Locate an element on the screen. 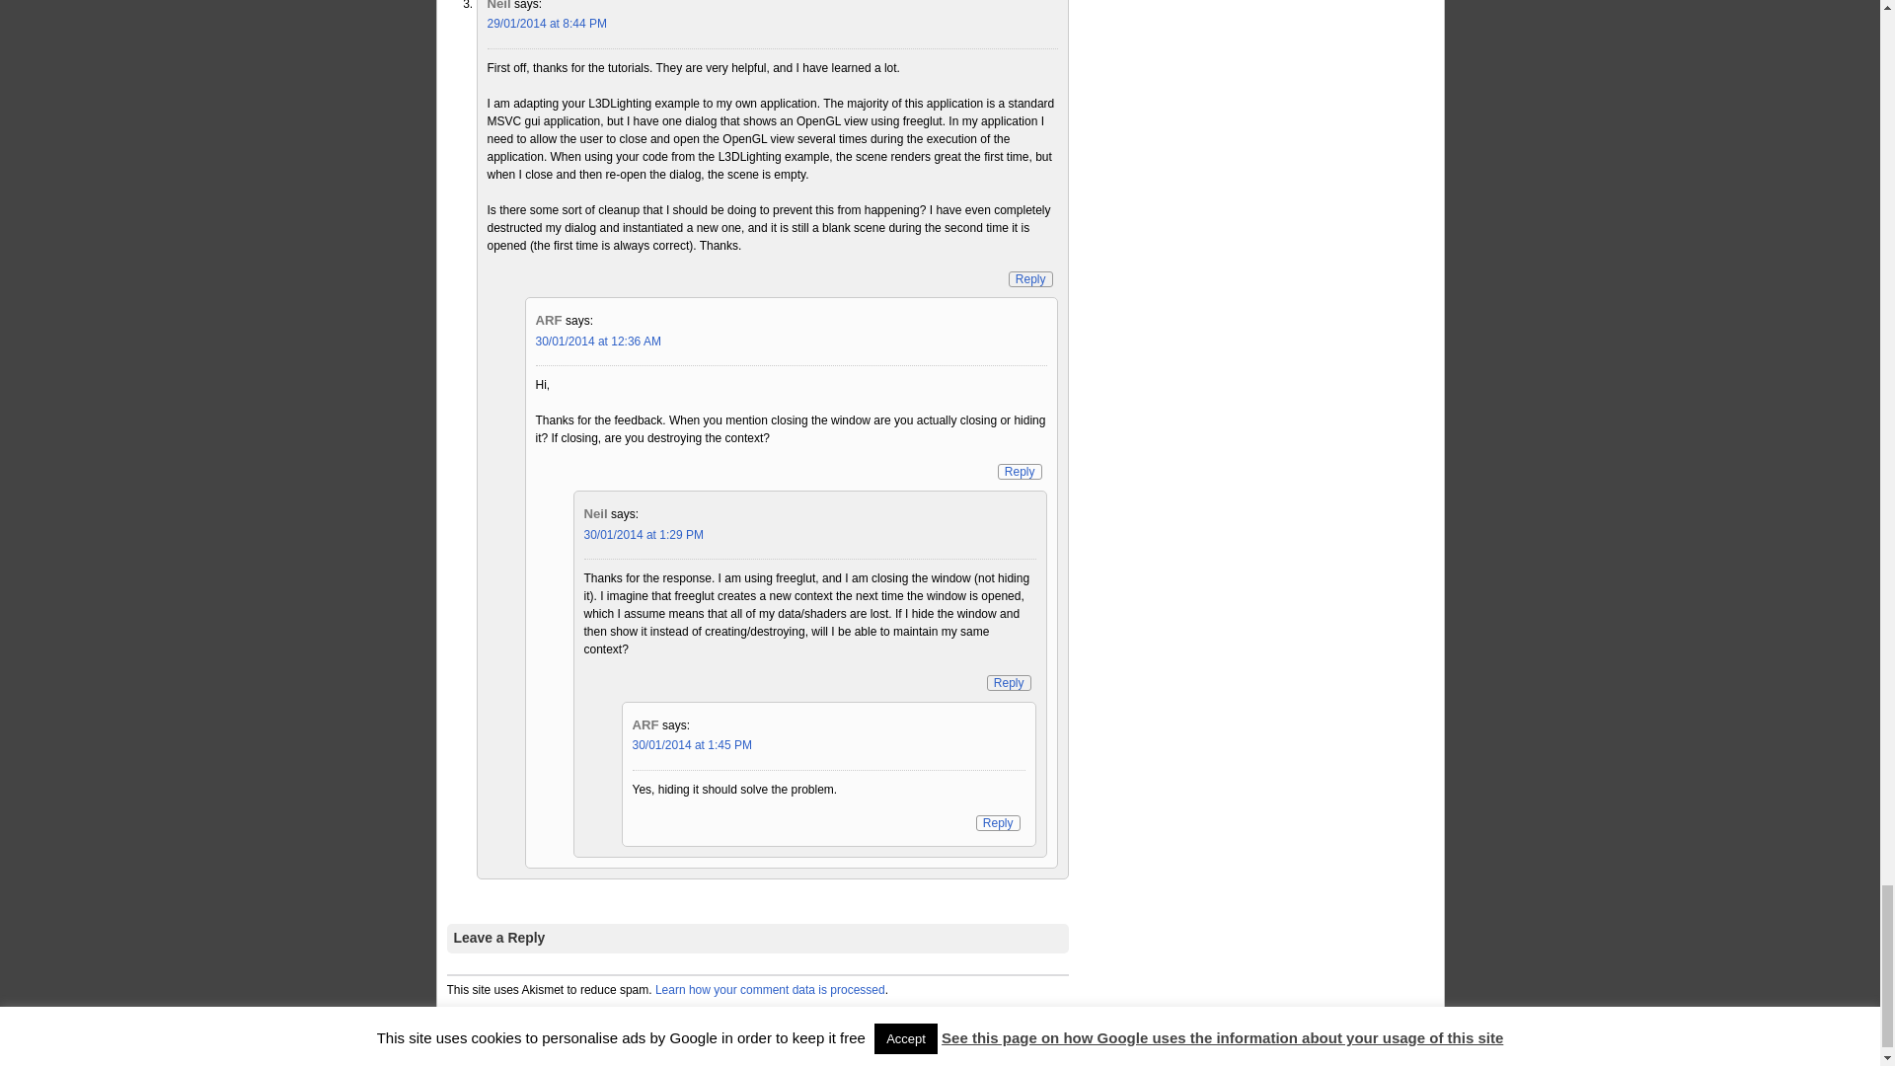 The width and height of the screenshot is (1895, 1066). Reply is located at coordinates (1030, 278).